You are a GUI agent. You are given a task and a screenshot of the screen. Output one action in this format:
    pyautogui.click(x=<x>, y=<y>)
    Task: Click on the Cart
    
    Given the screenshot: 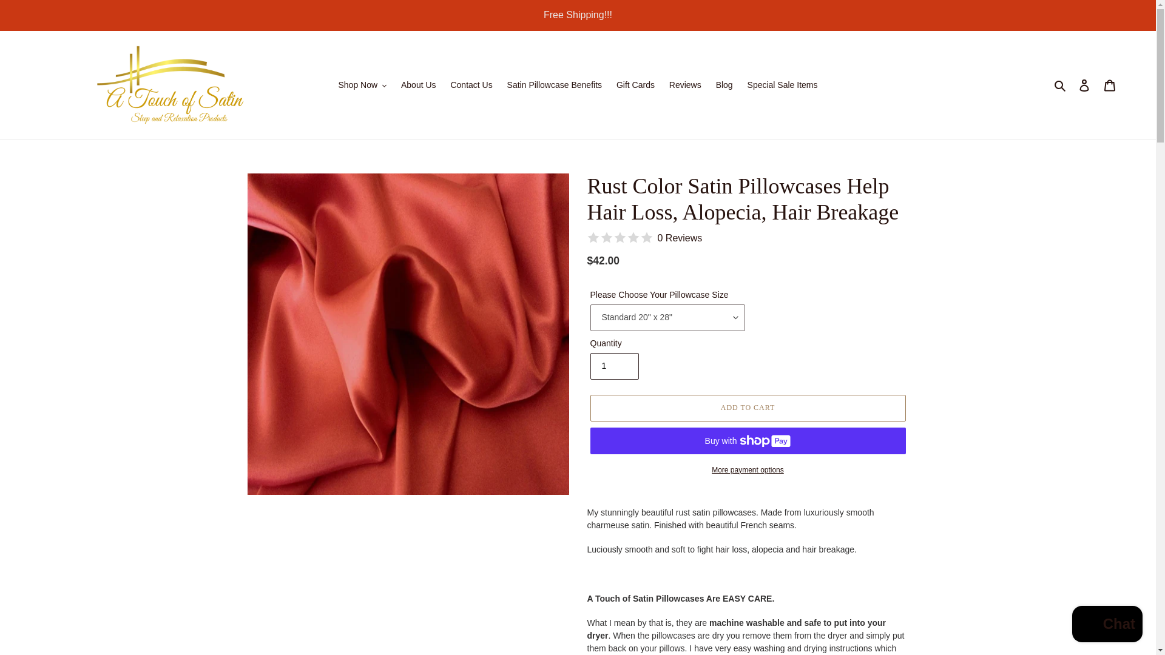 What is the action you would take?
    pyautogui.click(x=1110, y=85)
    